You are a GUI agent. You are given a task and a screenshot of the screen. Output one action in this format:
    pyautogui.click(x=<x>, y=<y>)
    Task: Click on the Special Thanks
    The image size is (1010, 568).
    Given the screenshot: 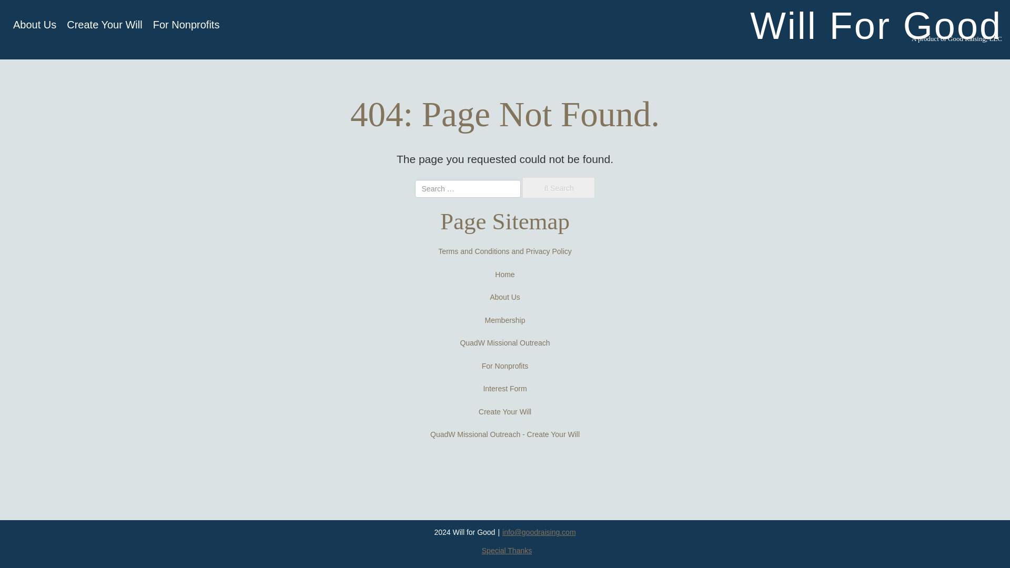 What is the action you would take?
    pyautogui.click(x=507, y=550)
    